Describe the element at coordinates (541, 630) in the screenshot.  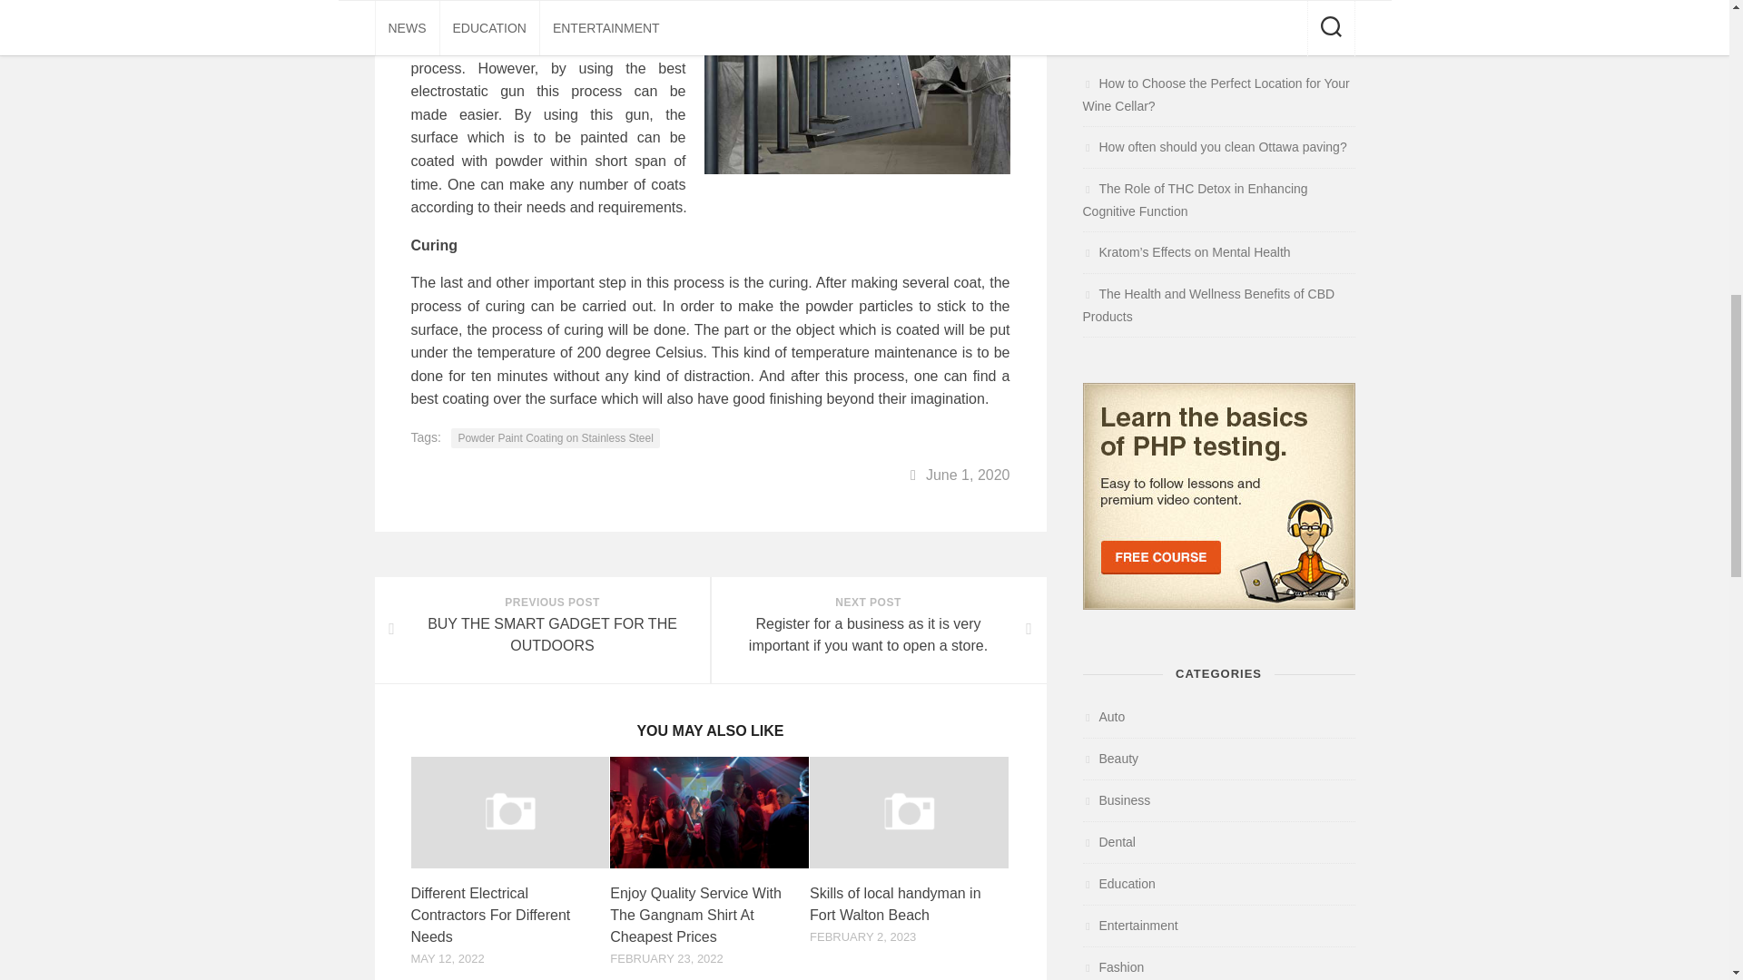
I see `Entertainment` at that location.